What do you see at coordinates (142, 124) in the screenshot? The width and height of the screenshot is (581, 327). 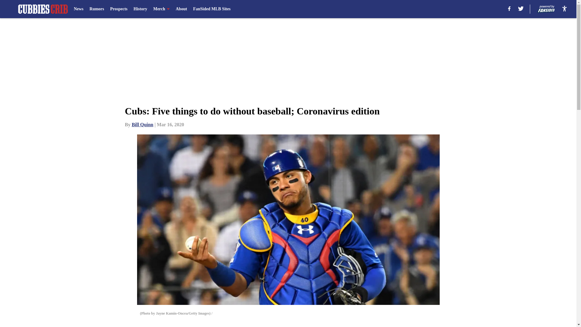 I see `Bill Quinn` at bounding box center [142, 124].